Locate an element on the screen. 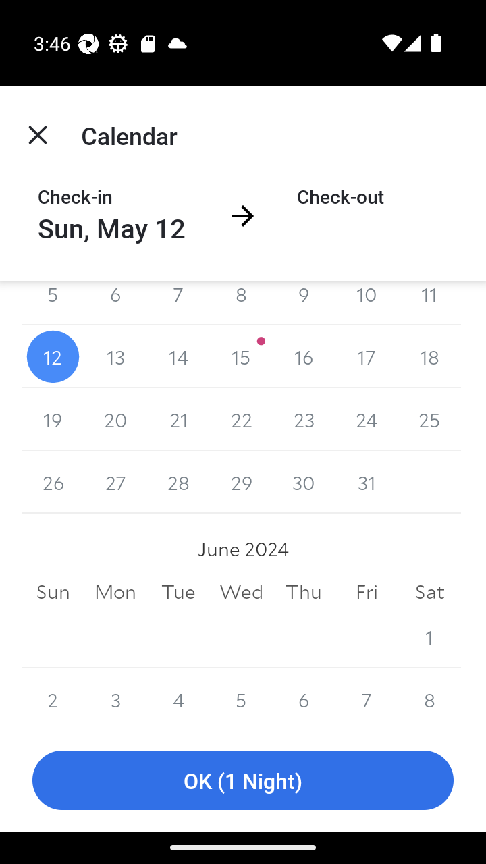 The width and height of the screenshot is (486, 864). 22 22 May 2024 is located at coordinates (241, 419).